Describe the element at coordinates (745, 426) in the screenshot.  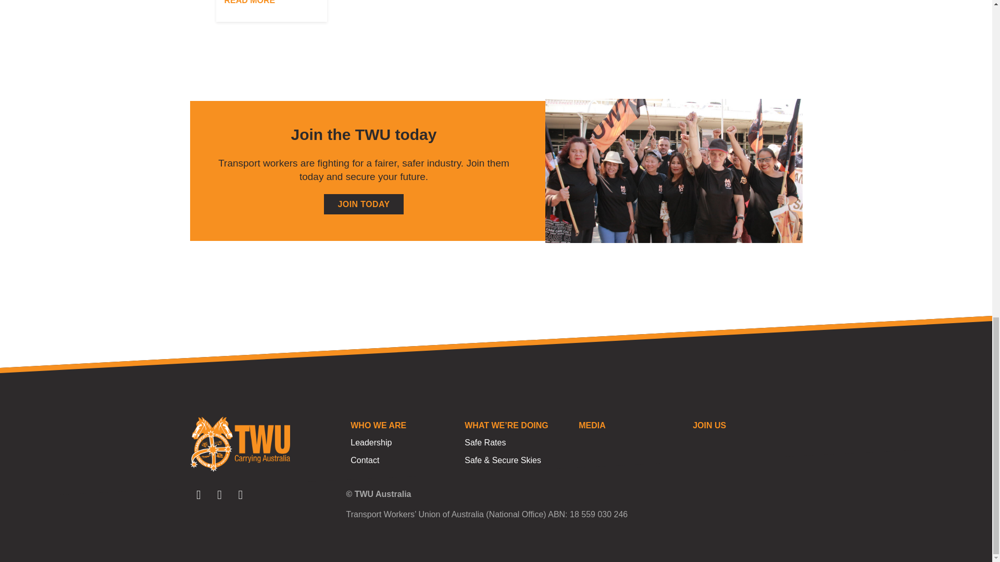
I see `JOIN US` at that location.